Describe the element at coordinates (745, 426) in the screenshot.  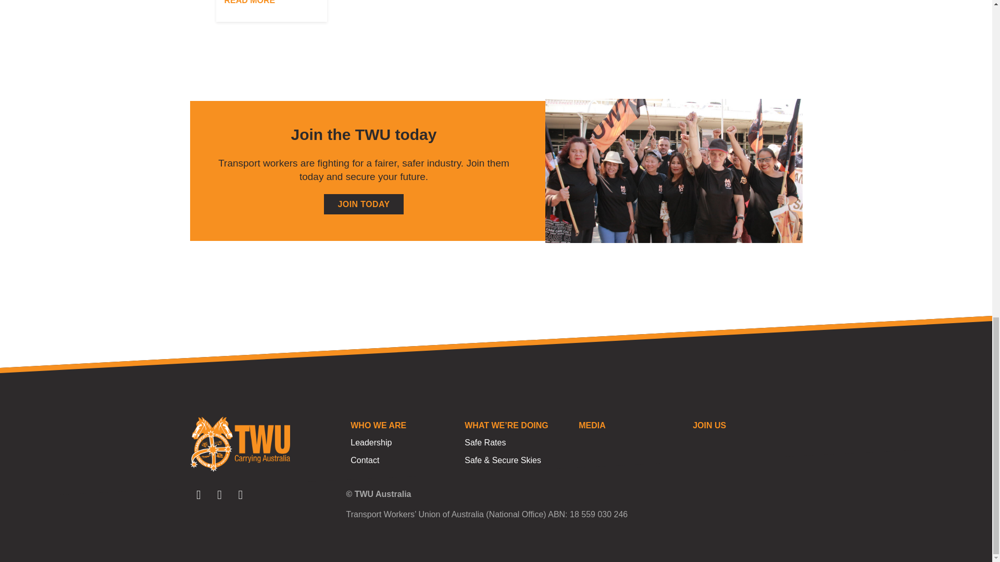
I see `JOIN US` at that location.